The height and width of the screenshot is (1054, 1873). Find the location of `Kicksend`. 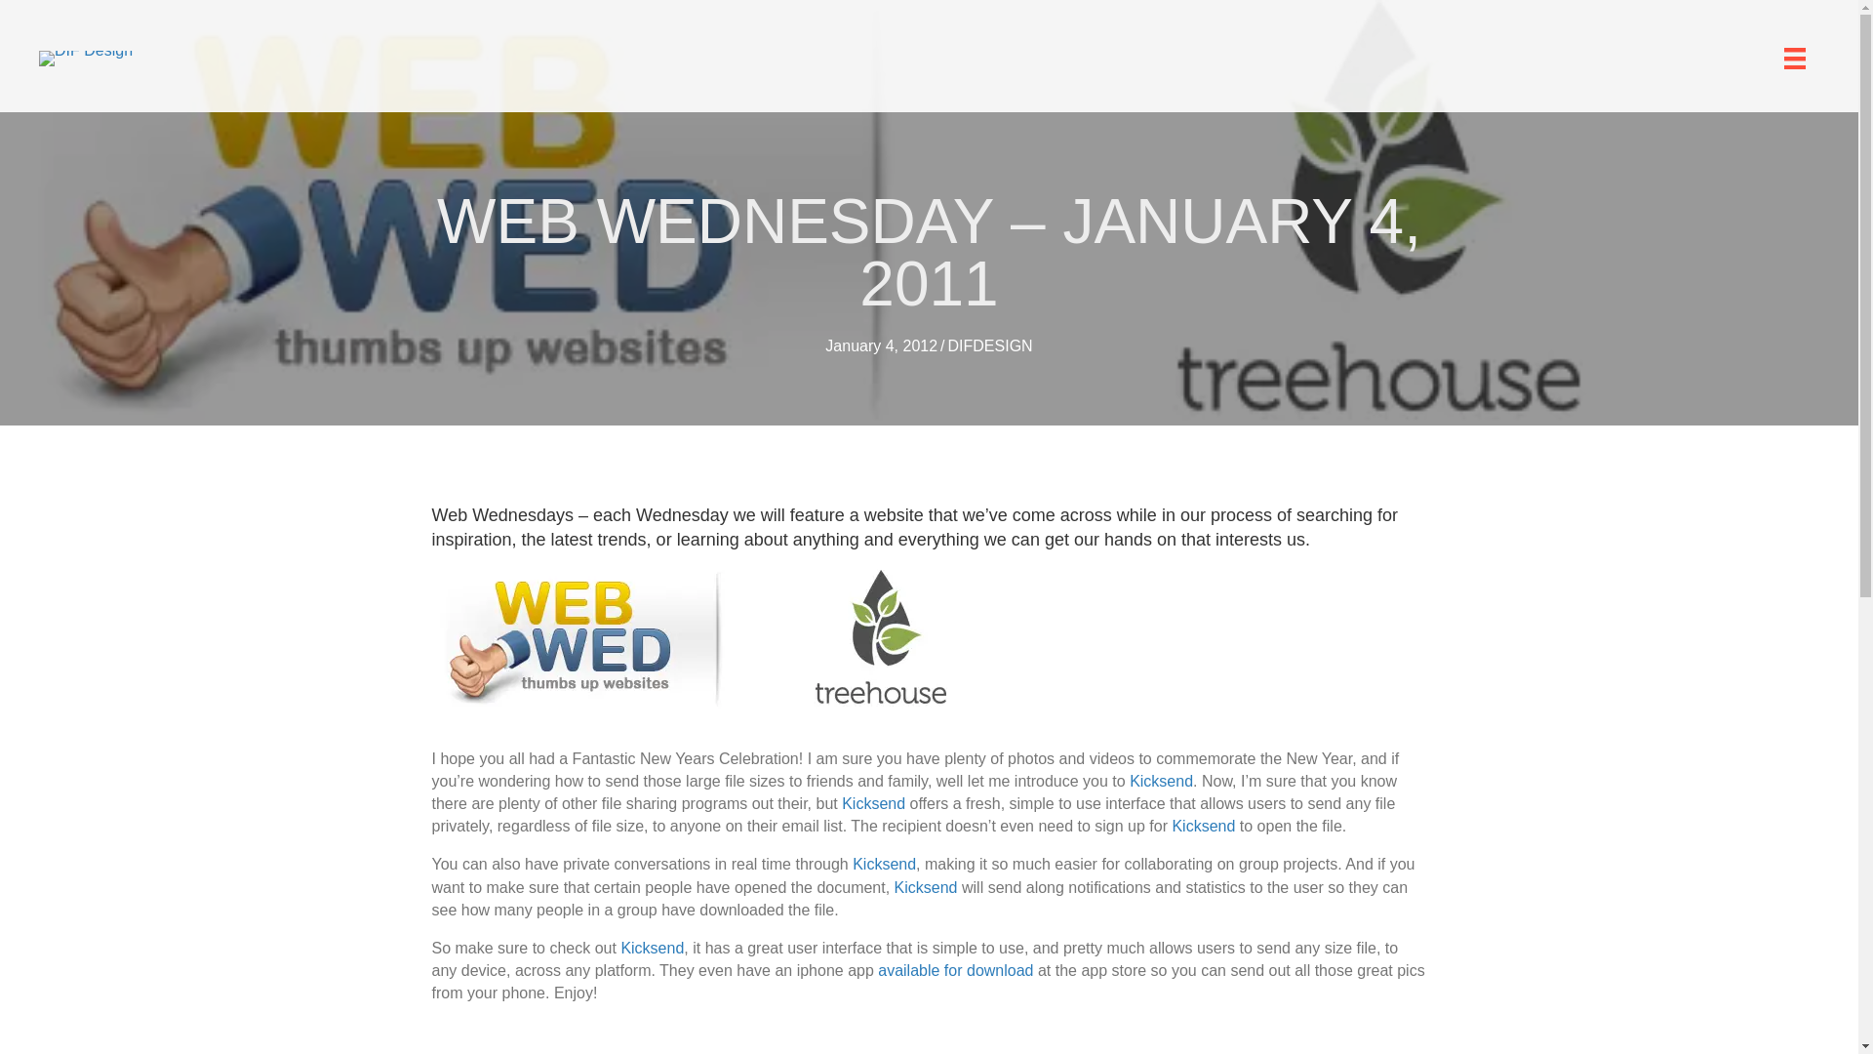

Kicksend is located at coordinates (884, 864).